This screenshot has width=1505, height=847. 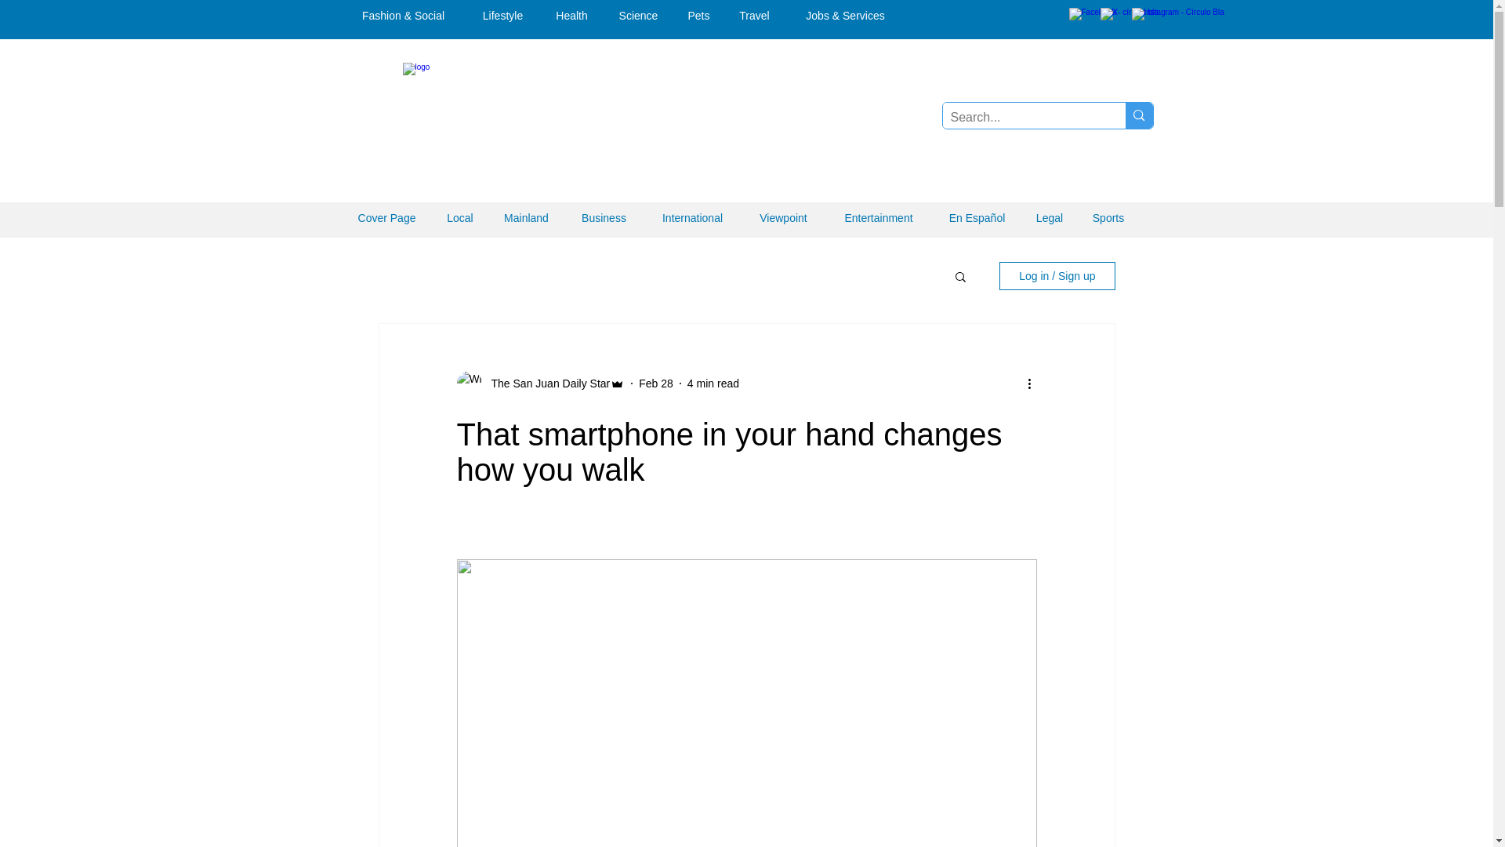 What do you see at coordinates (546, 383) in the screenshot?
I see `The San Juan Daily Star` at bounding box center [546, 383].